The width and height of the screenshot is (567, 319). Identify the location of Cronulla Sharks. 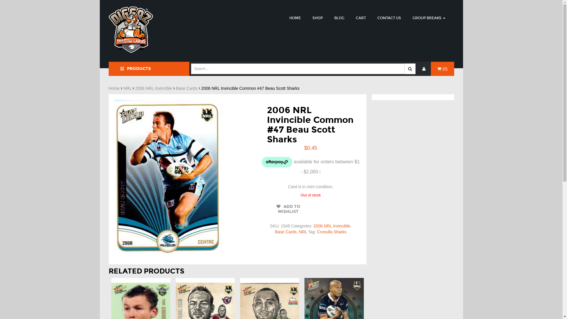
(332, 232).